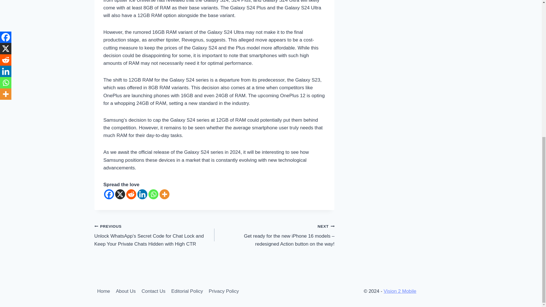  Describe the element at coordinates (126, 291) in the screenshot. I see `About Us` at that location.